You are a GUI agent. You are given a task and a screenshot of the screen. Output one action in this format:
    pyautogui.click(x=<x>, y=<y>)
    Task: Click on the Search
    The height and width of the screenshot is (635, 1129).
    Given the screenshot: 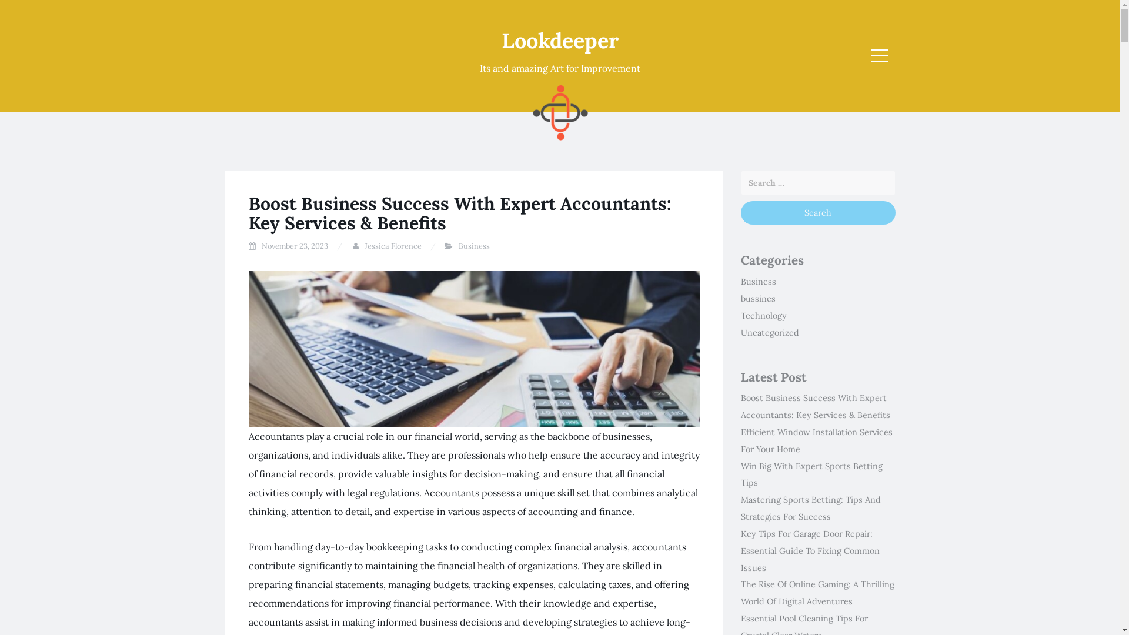 What is the action you would take?
    pyautogui.click(x=819, y=213)
    